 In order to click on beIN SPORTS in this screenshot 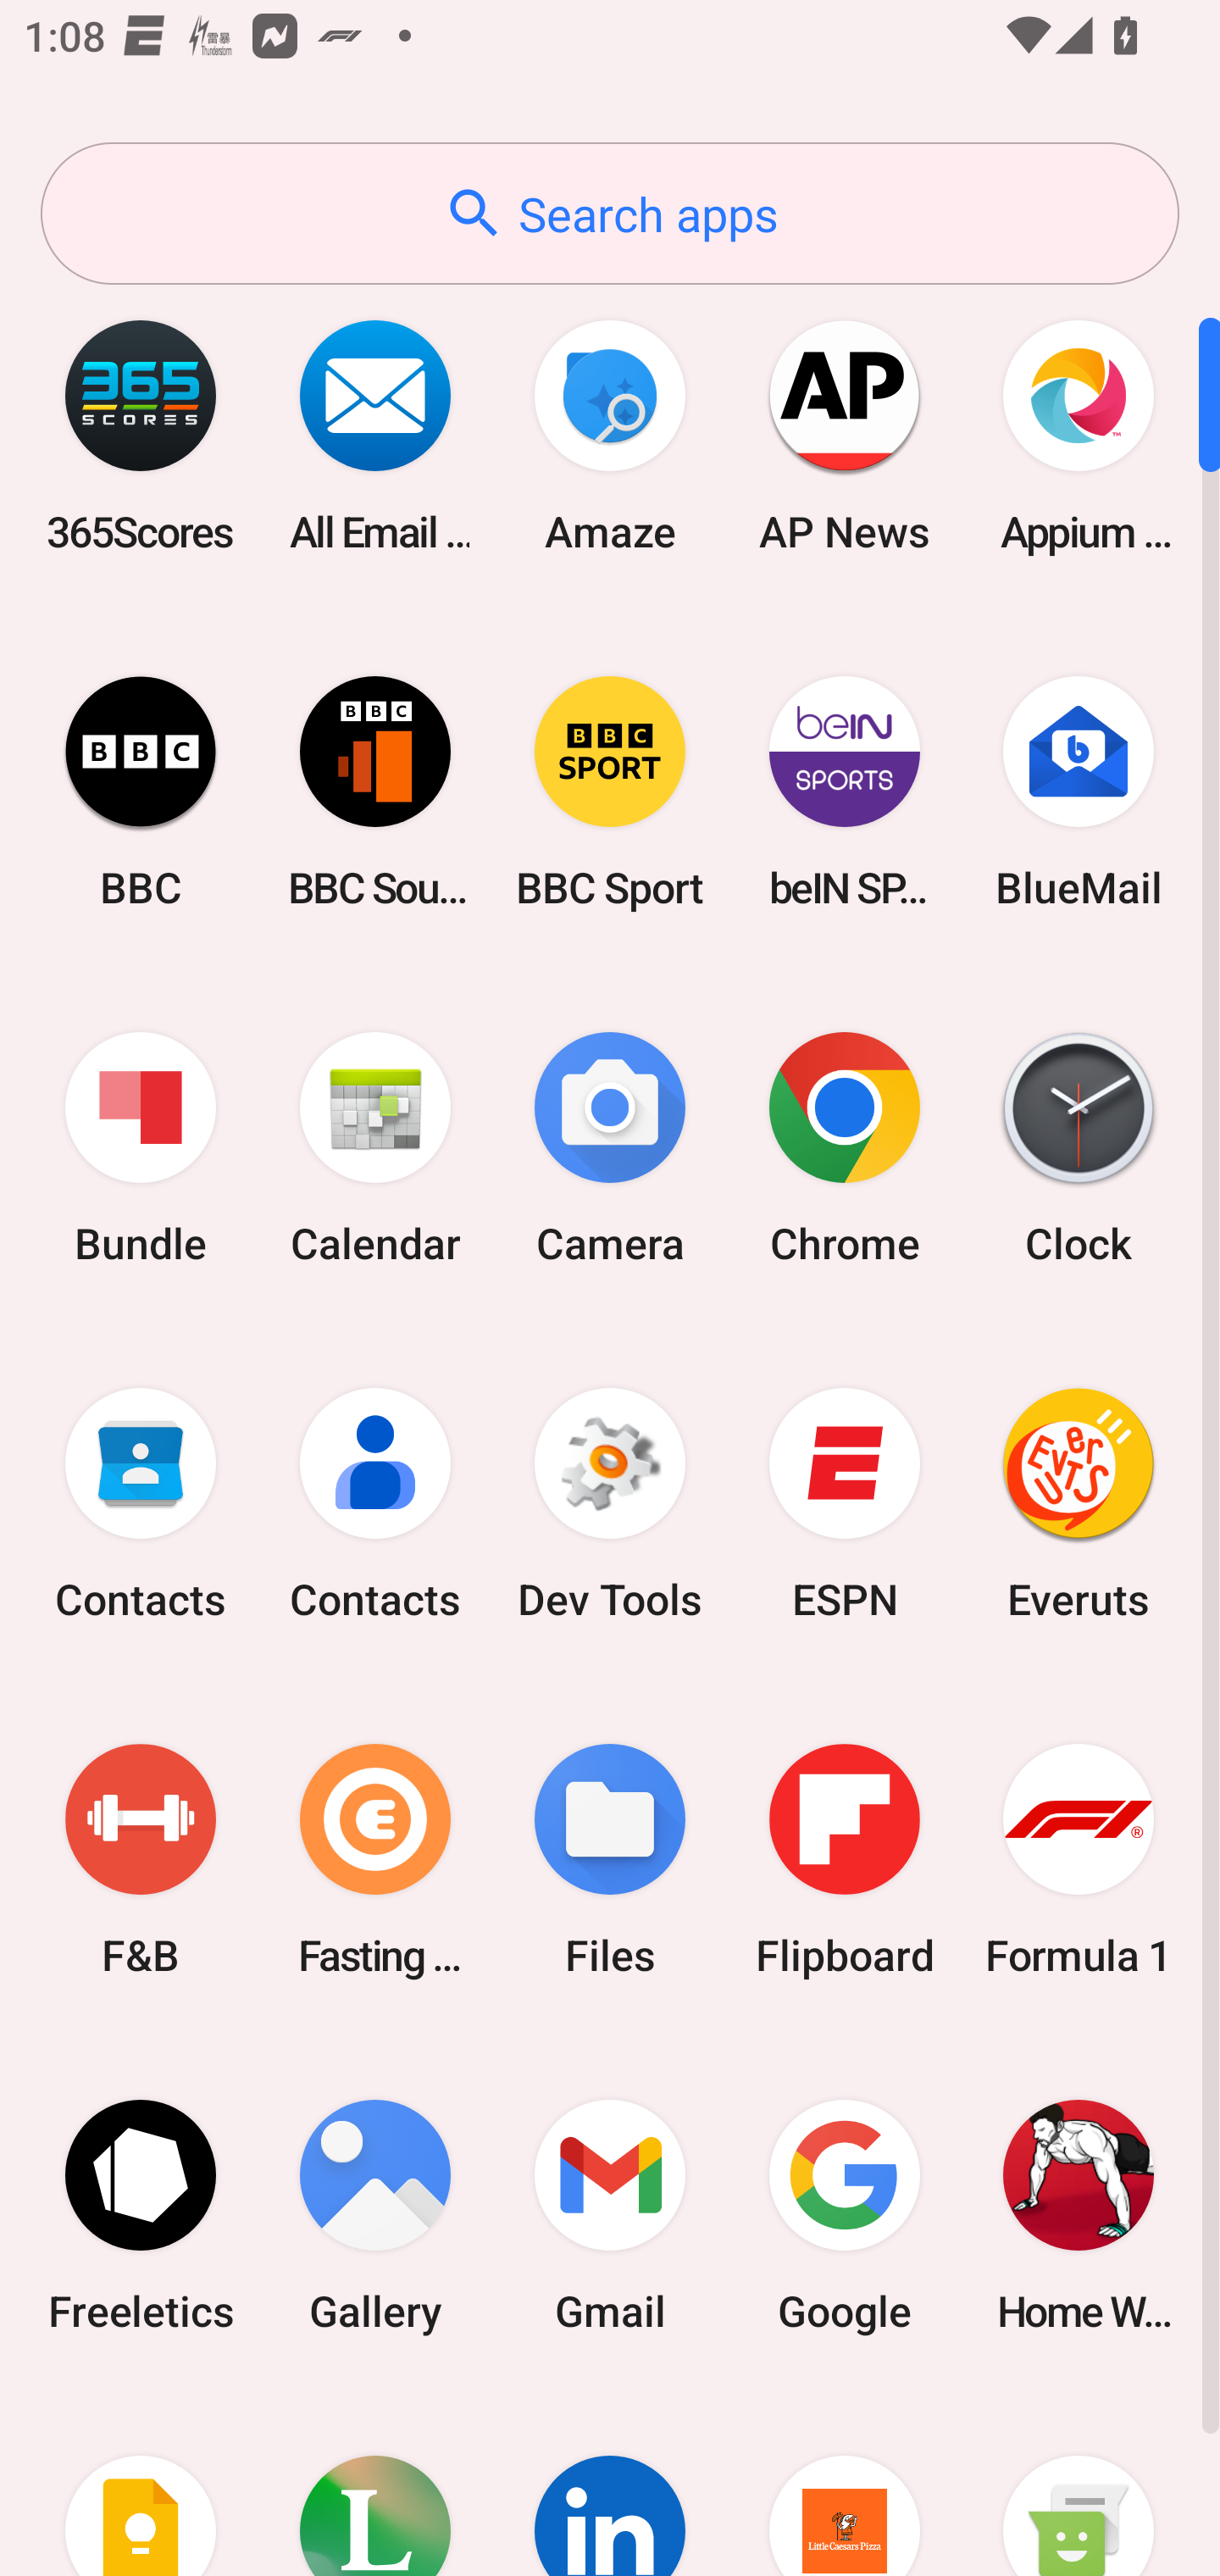, I will do `click(844, 791)`.